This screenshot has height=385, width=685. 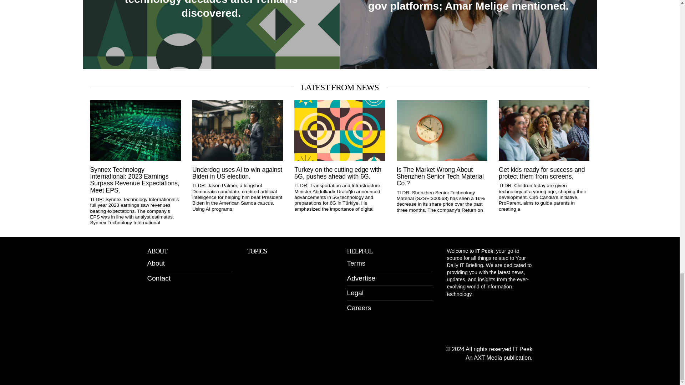 What do you see at coordinates (340, 173) in the screenshot?
I see `Turkey on the cutting edge with 5G, pushes ahead with 6G.` at bounding box center [340, 173].